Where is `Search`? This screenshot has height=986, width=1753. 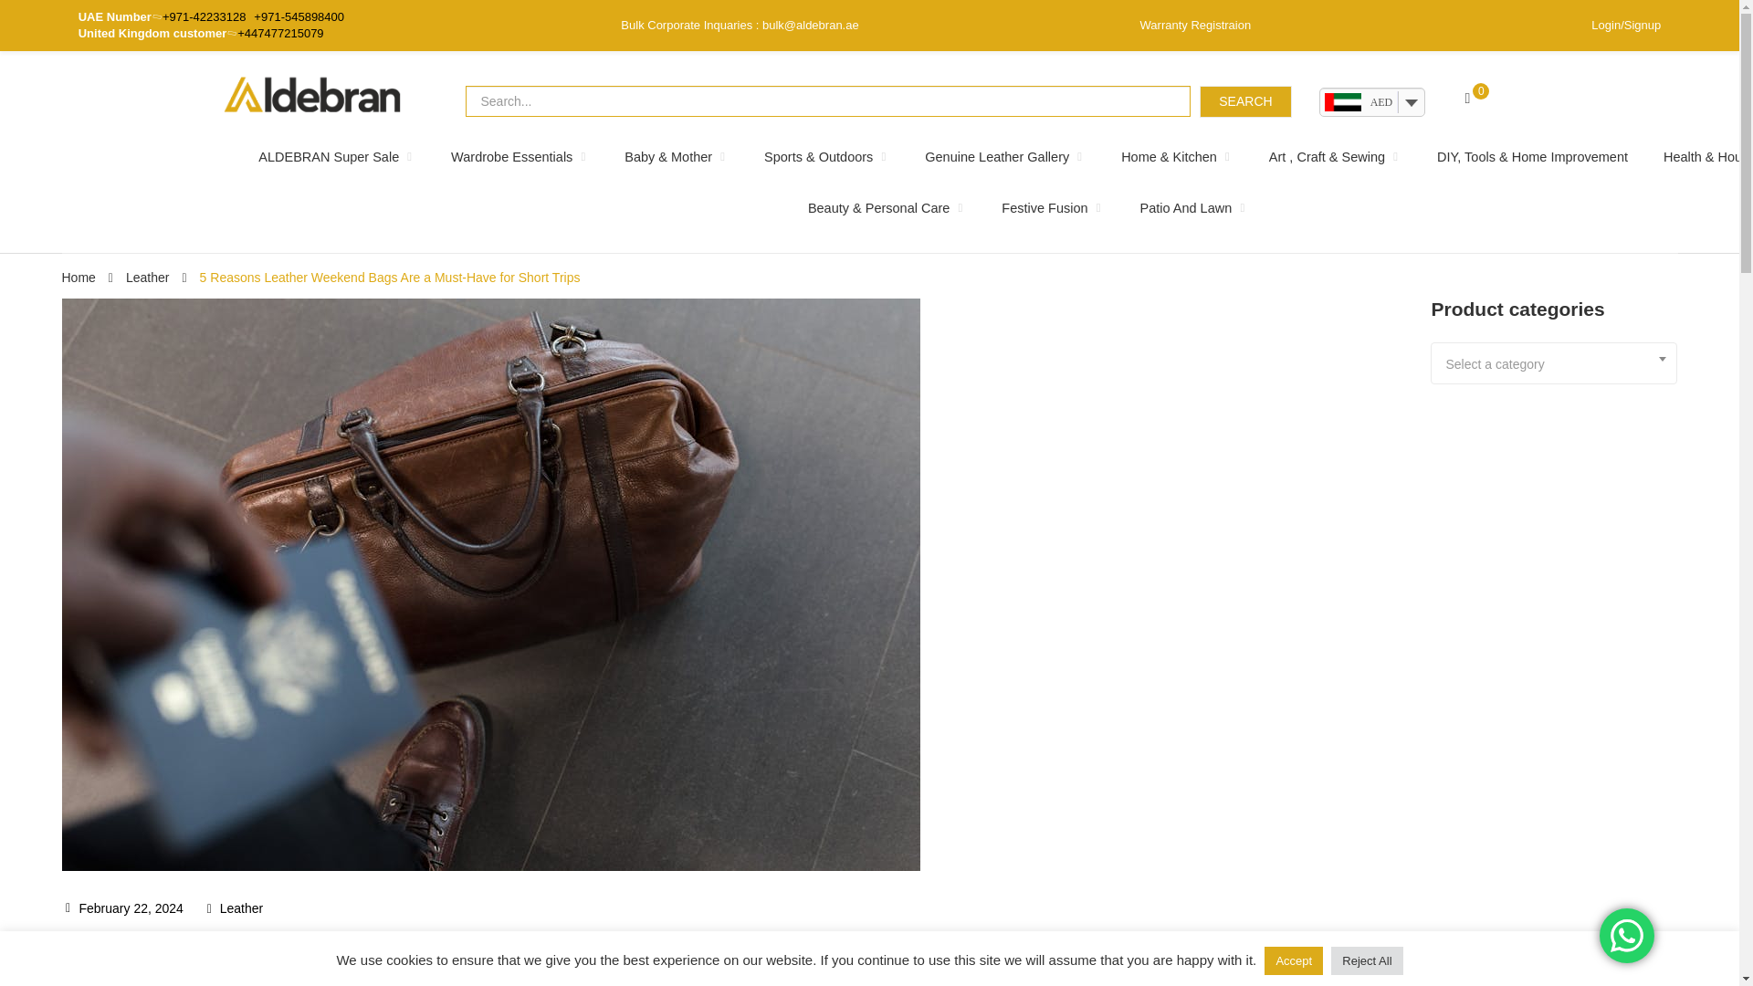 Search is located at coordinates (1244, 100).